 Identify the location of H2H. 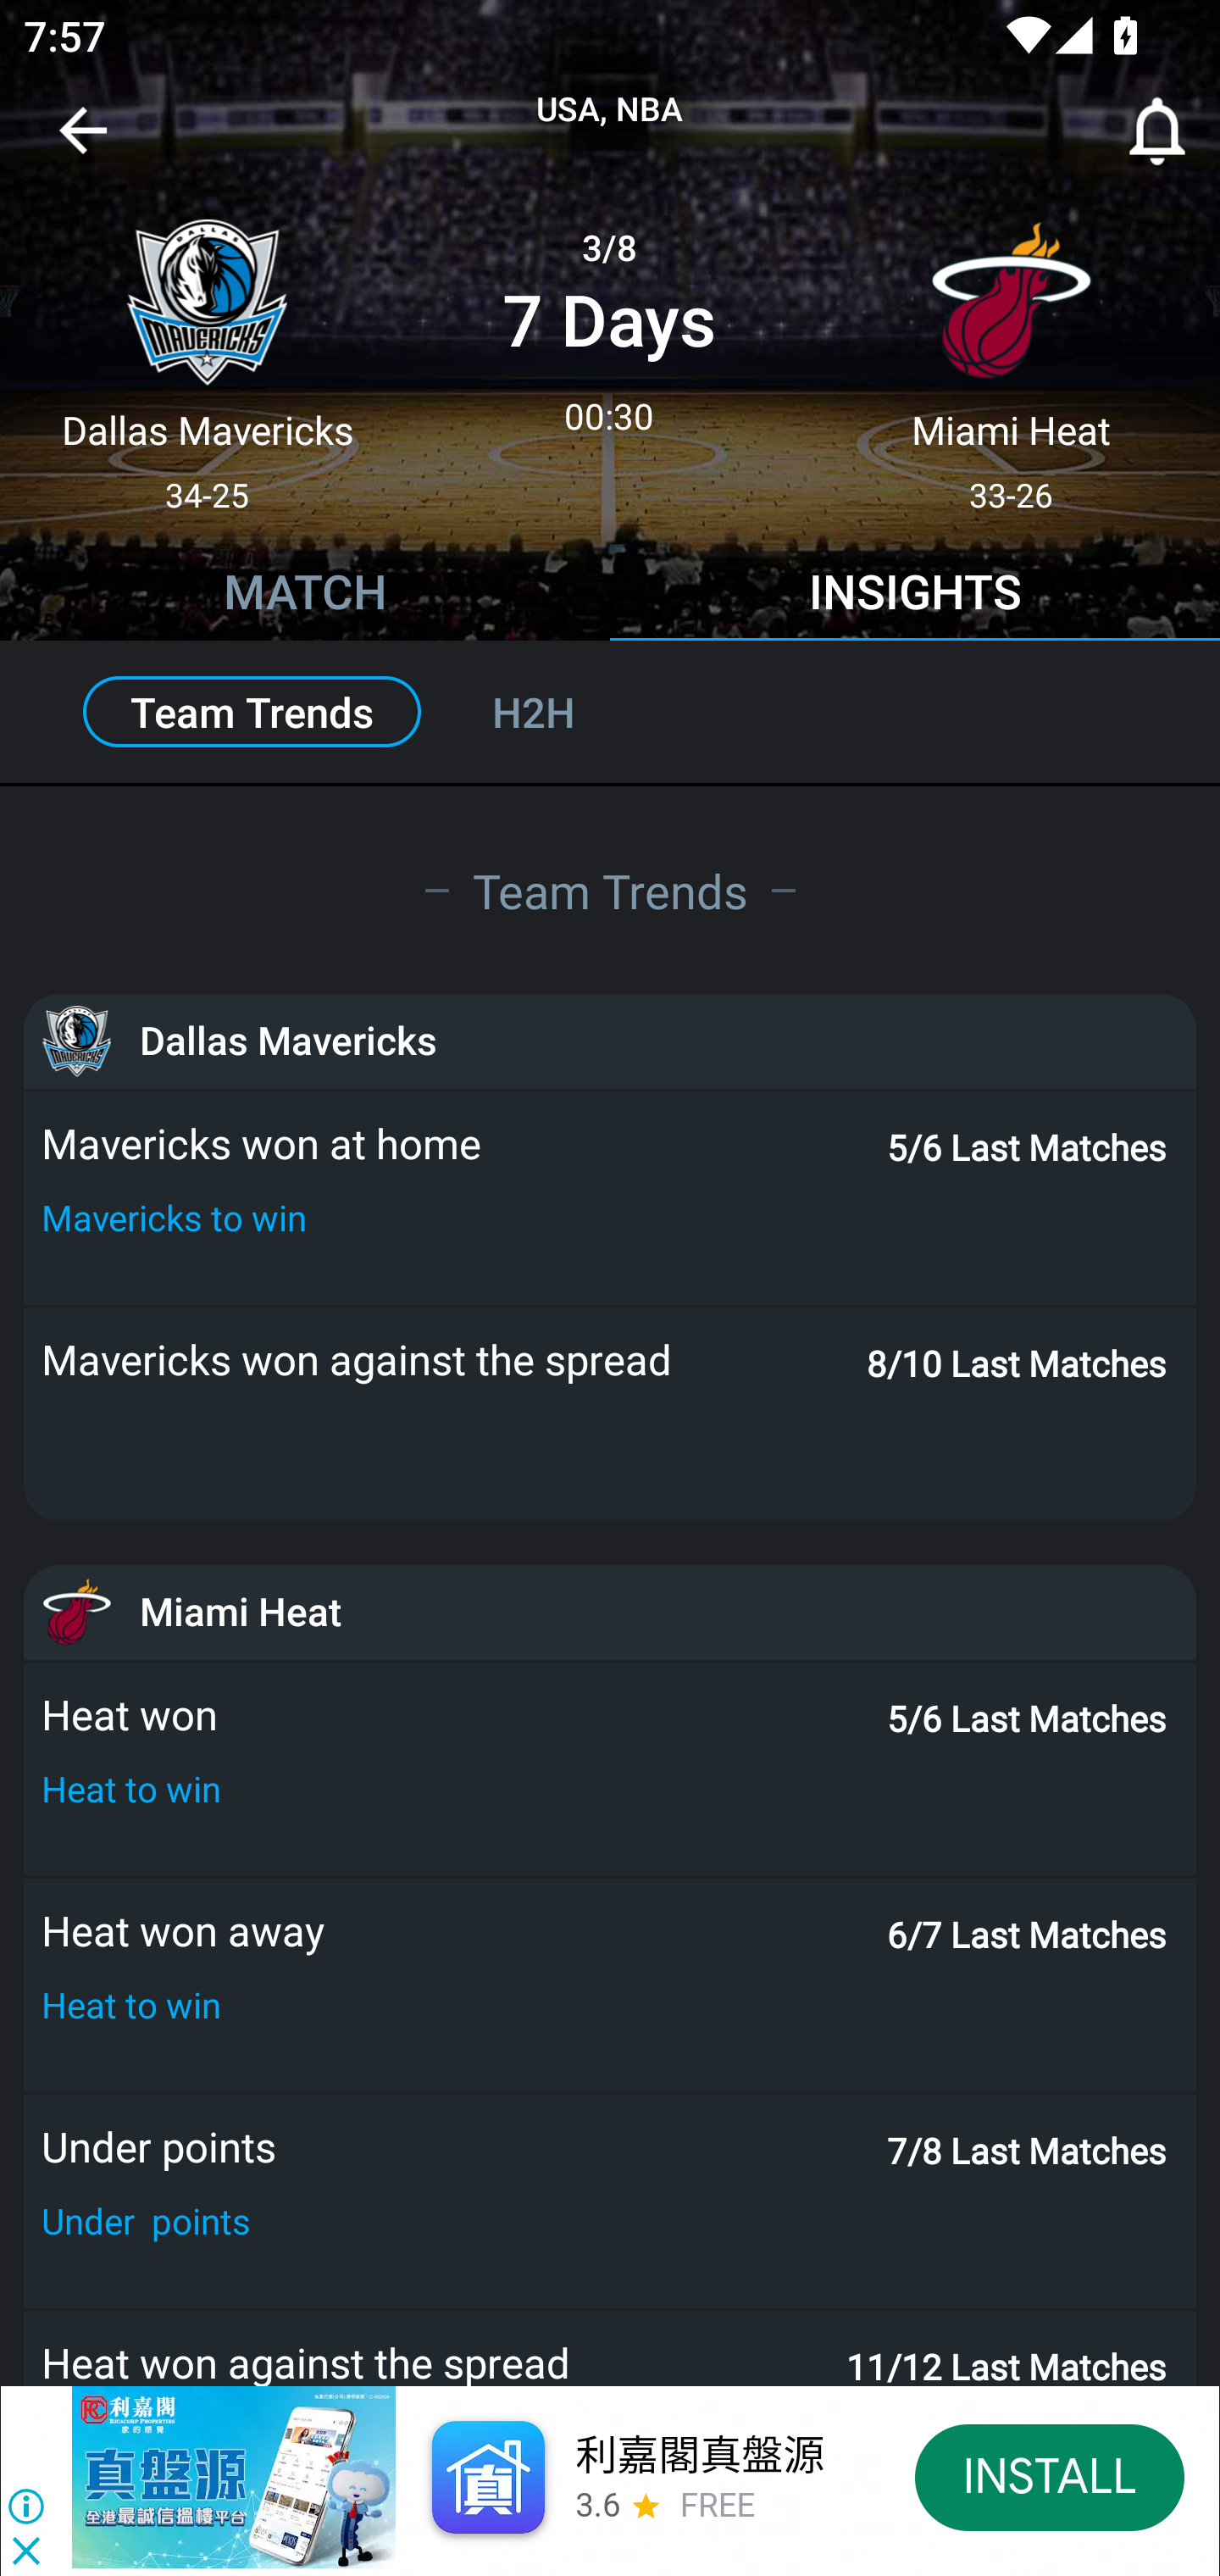
(569, 712).